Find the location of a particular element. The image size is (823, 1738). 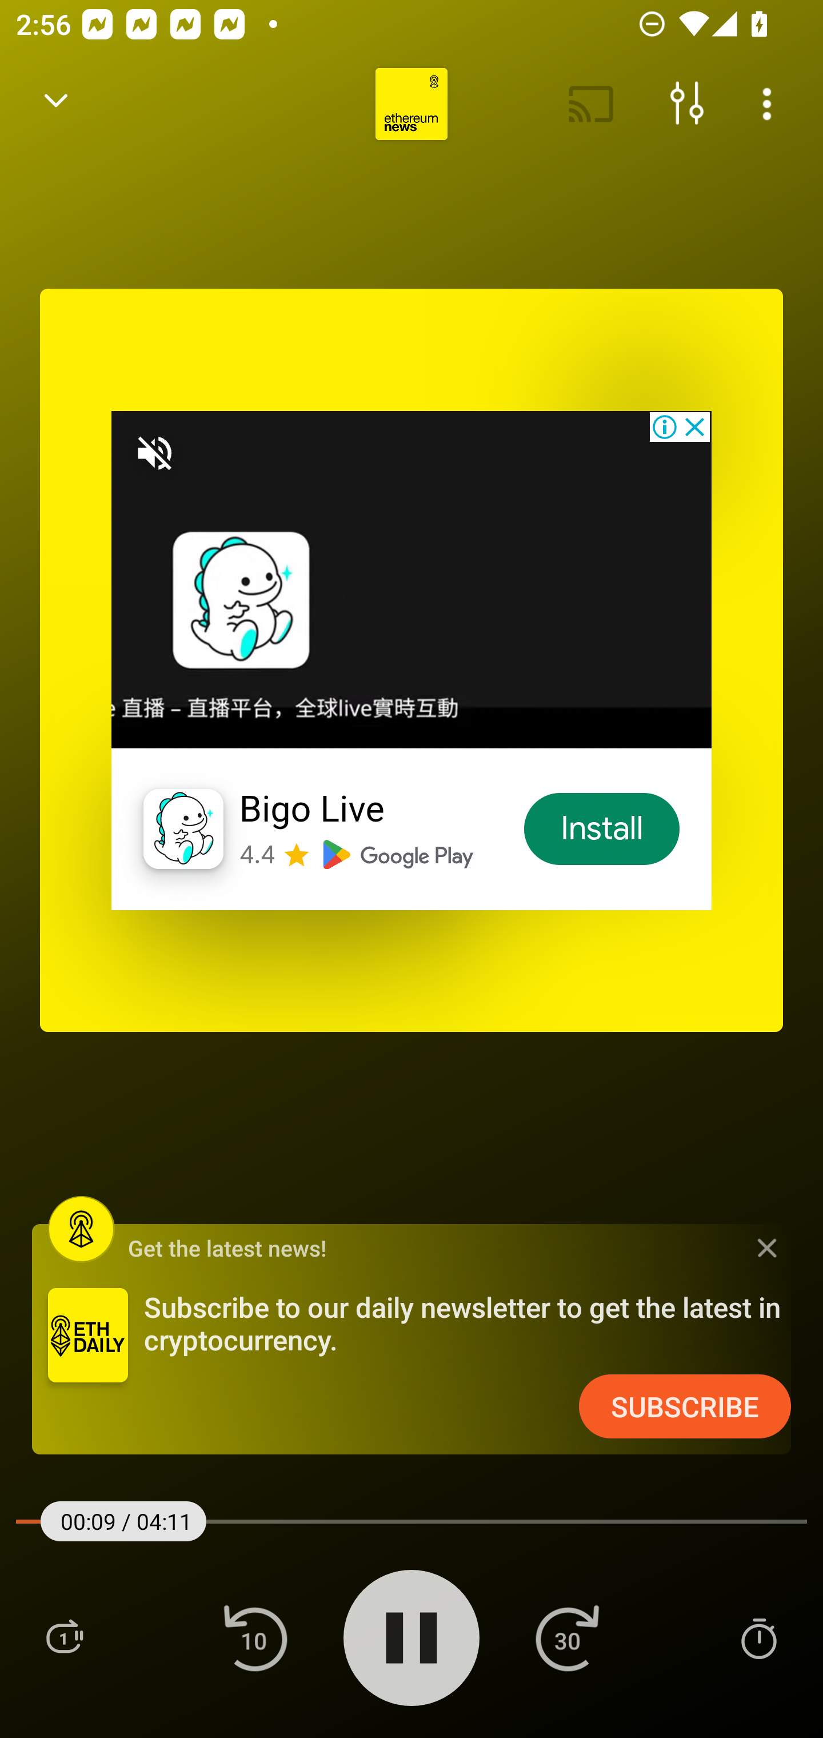

Bigo Live 4.4 Install Install is located at coordinates (411, 660).